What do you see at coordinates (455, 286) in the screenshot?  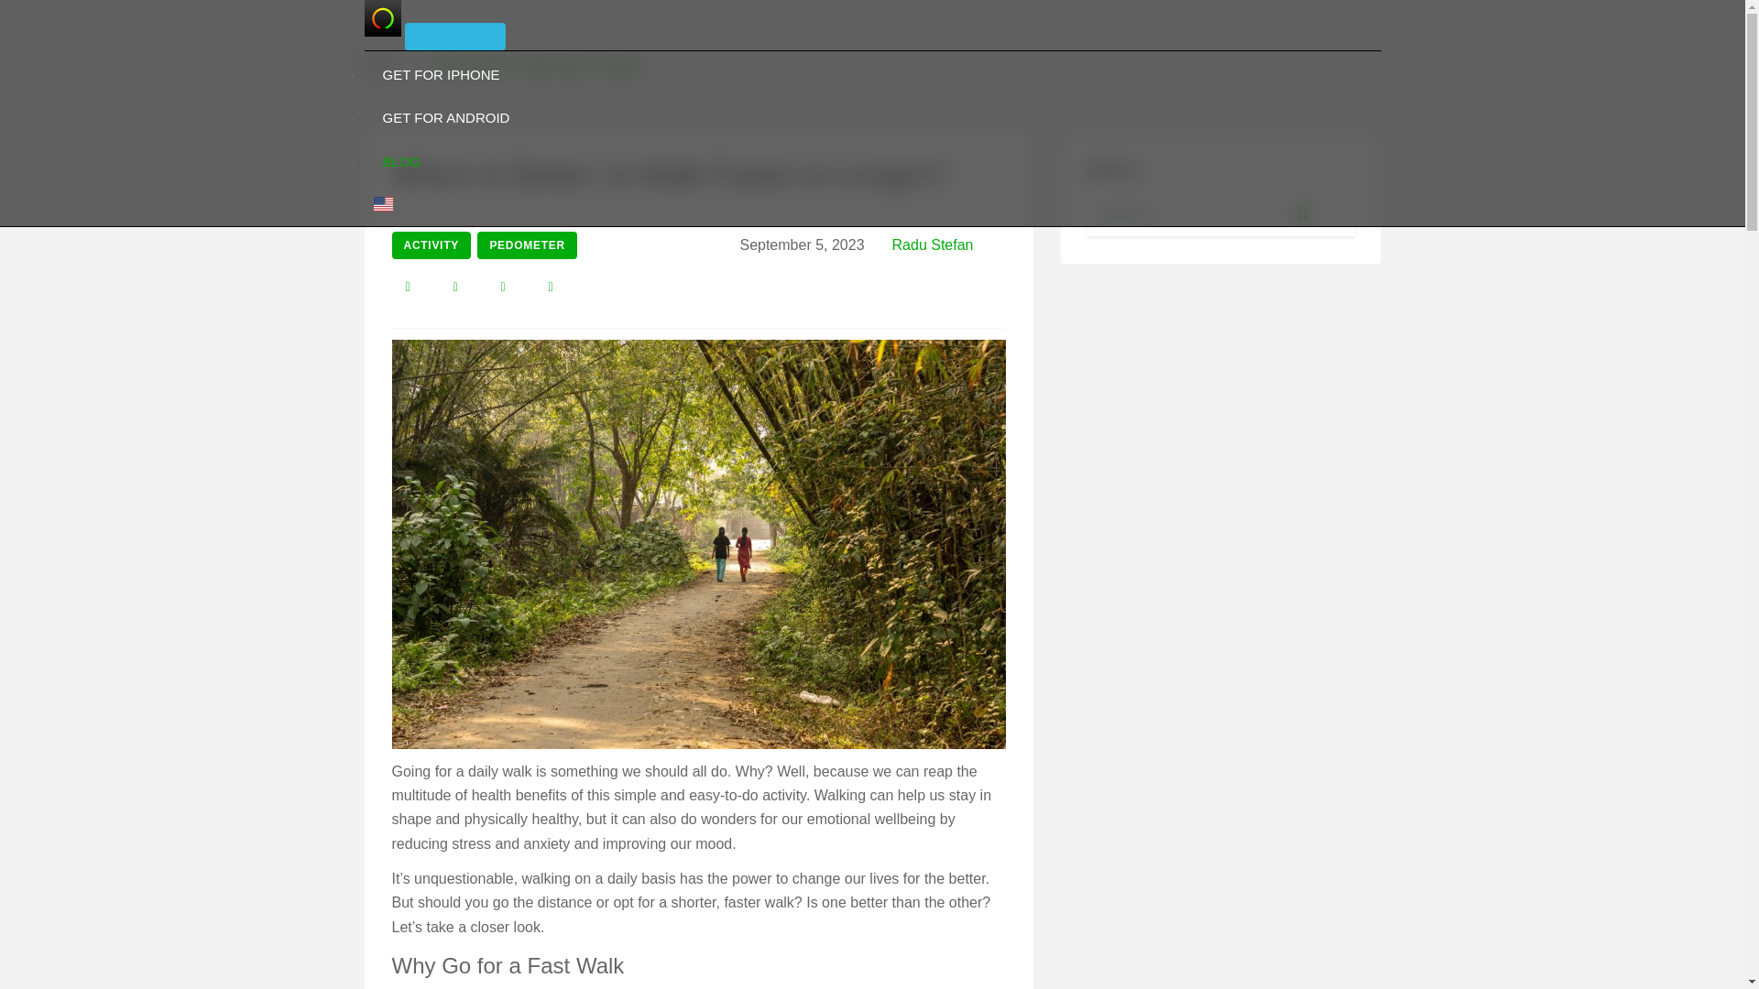 I see `Twitter` at bounding box center [455, 286].